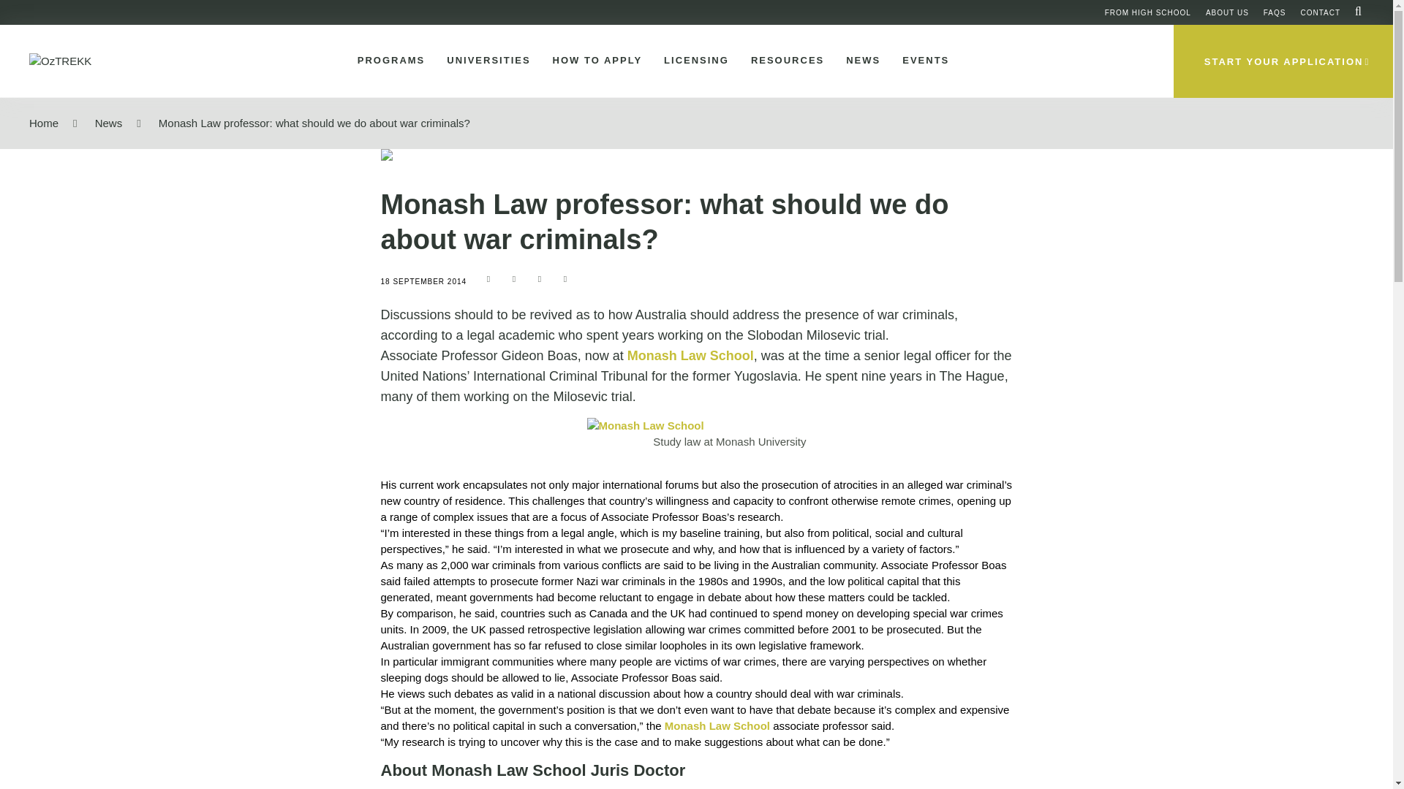  I want to click on Monash University Law School, so click(690, 355).